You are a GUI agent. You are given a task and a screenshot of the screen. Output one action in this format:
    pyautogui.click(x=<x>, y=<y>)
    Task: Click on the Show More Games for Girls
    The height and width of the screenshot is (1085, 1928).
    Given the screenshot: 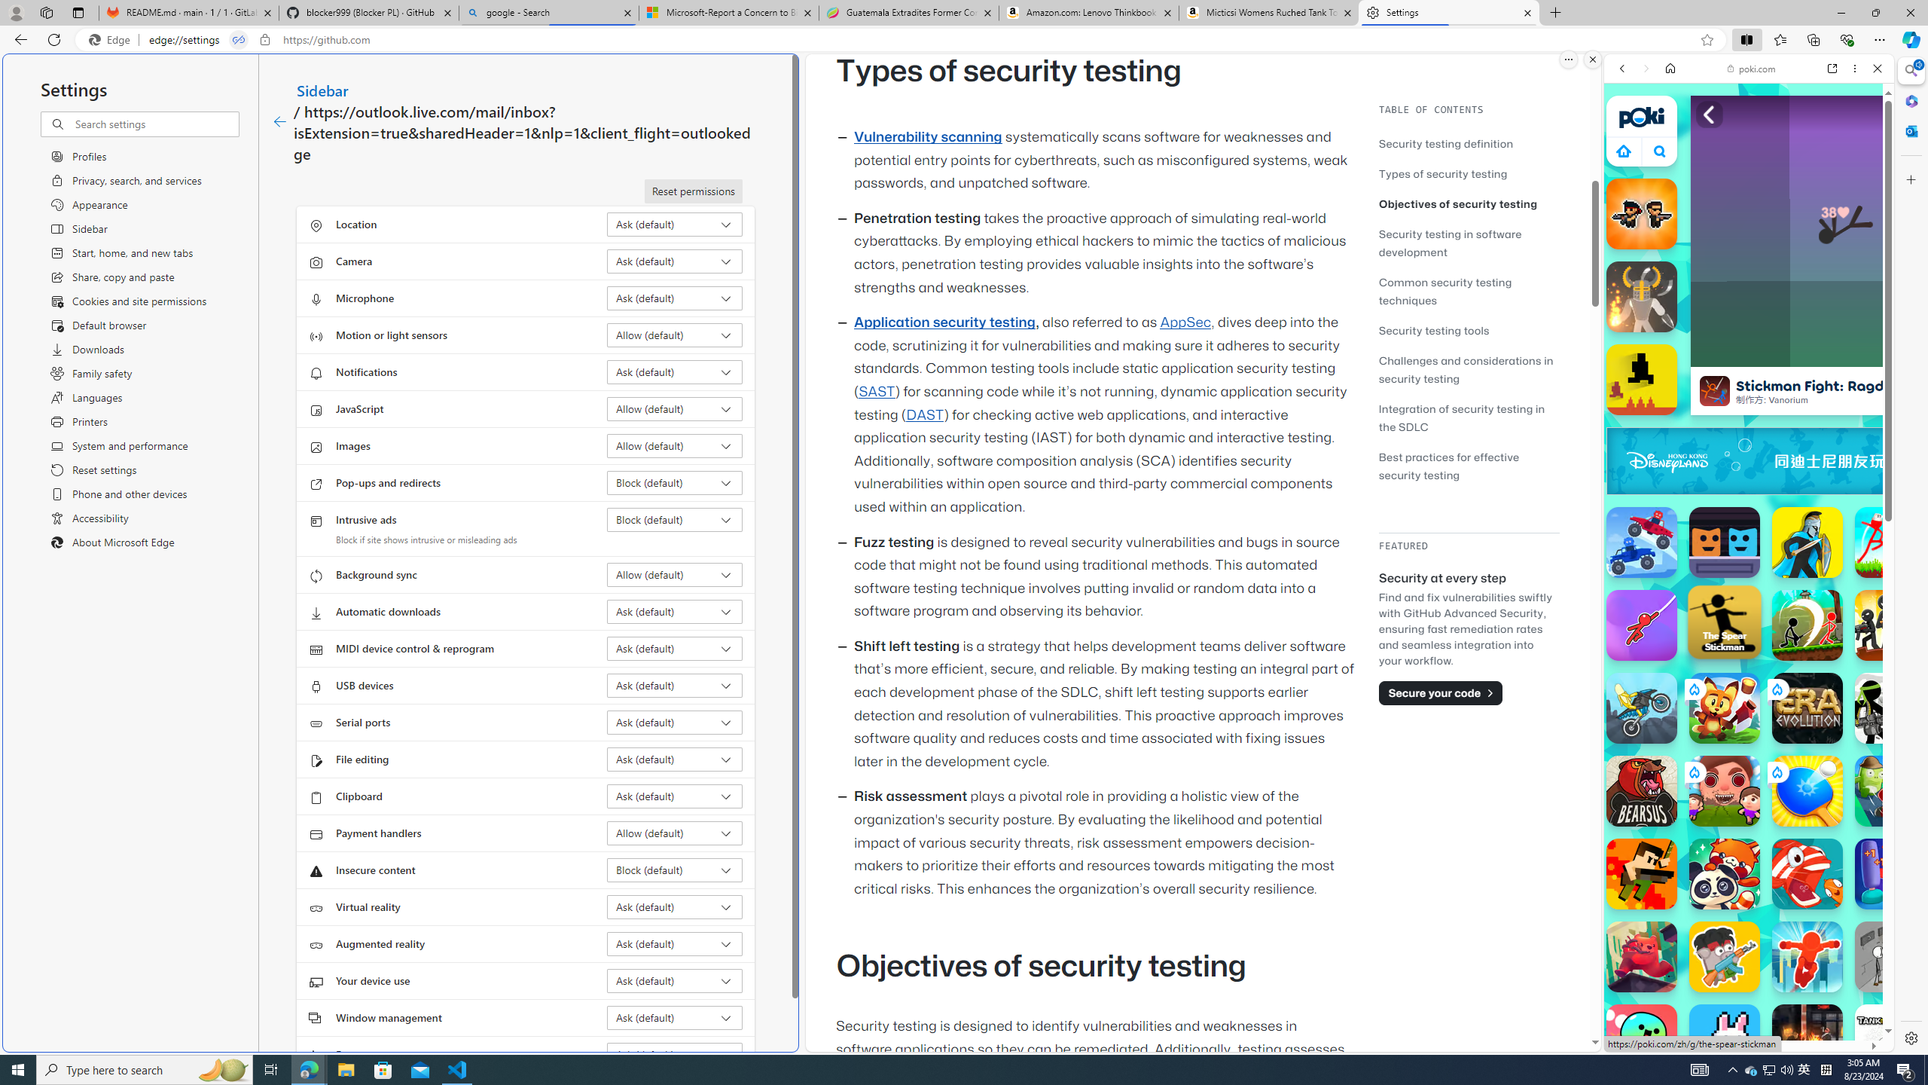 What is the action you would take?
    pyautogui.click(x=1841, y=539)
    